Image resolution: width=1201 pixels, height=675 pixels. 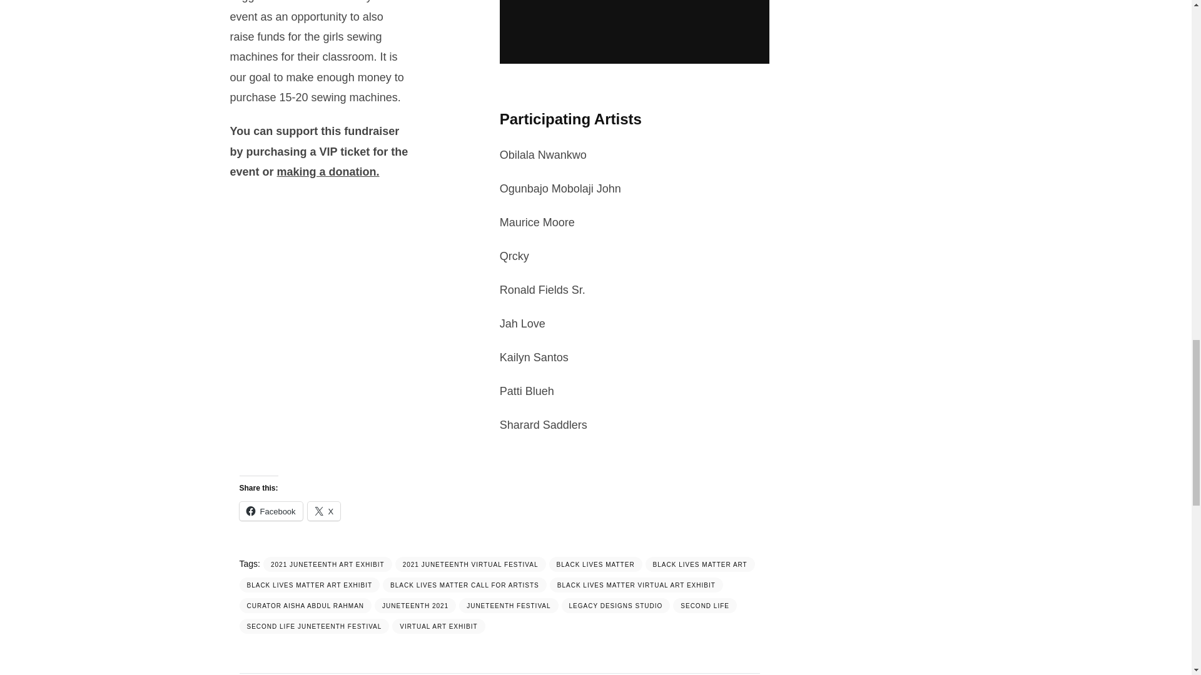 I want to click on Click to share on Facebook, so click(x=270, y=511).